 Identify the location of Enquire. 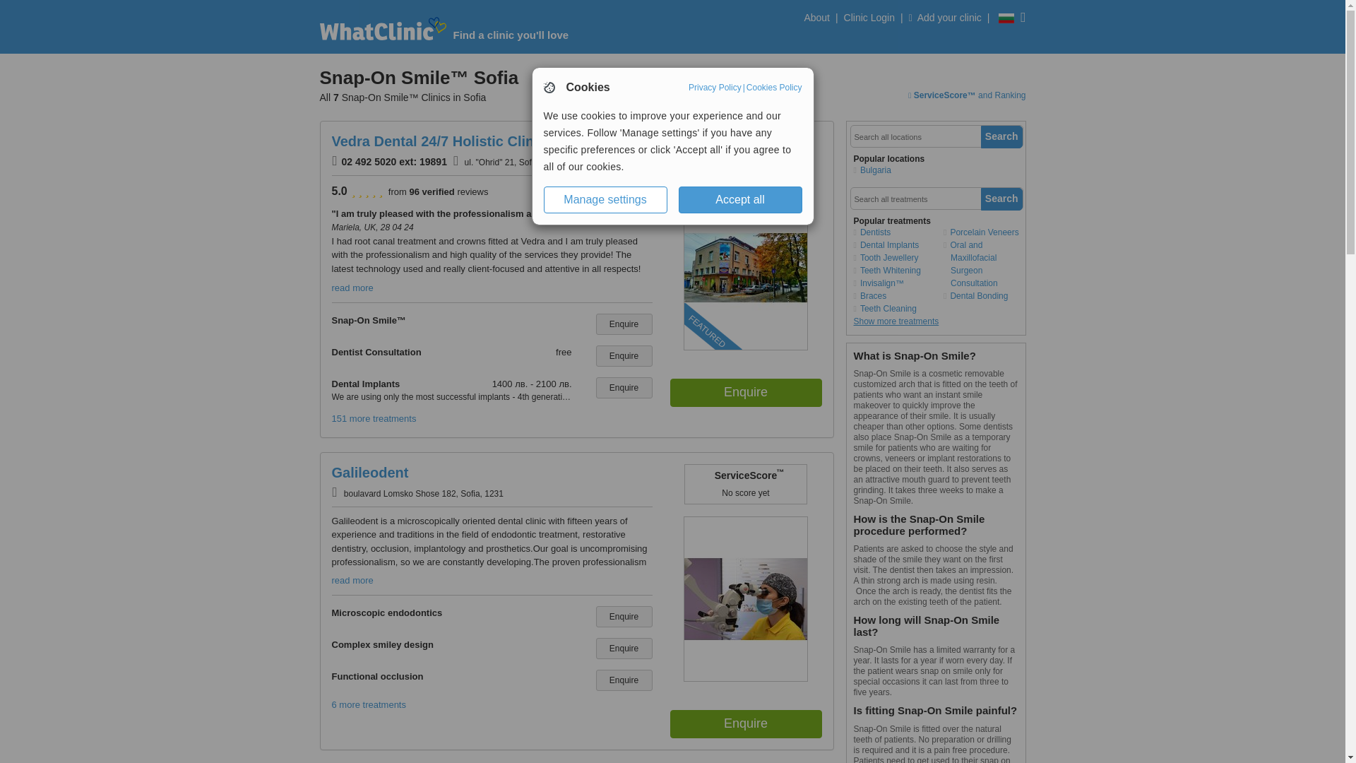
(624, 387).